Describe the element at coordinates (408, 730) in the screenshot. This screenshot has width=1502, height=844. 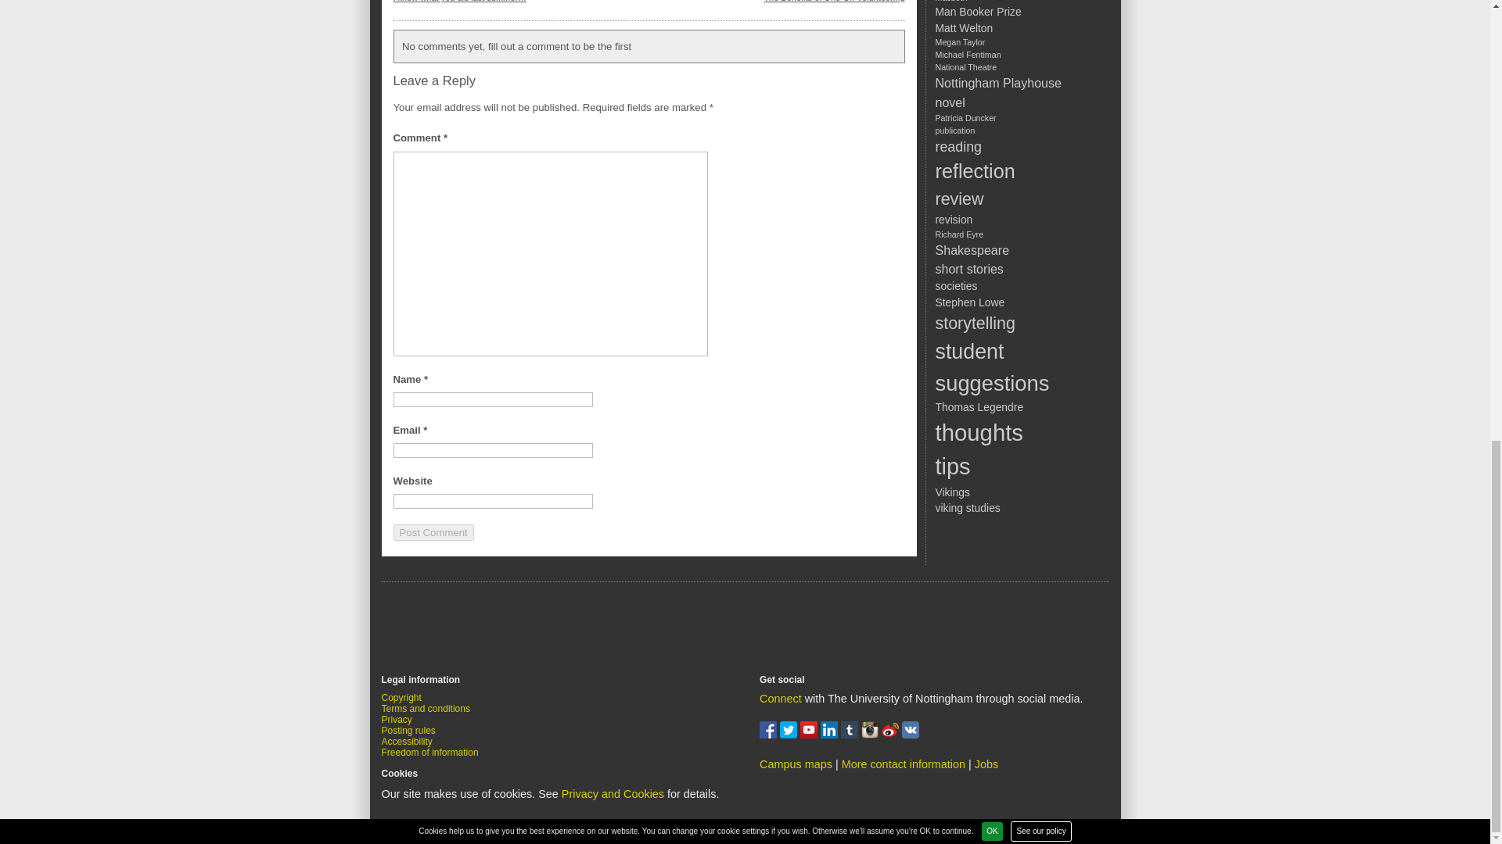
I see `Posting rules` at that location.